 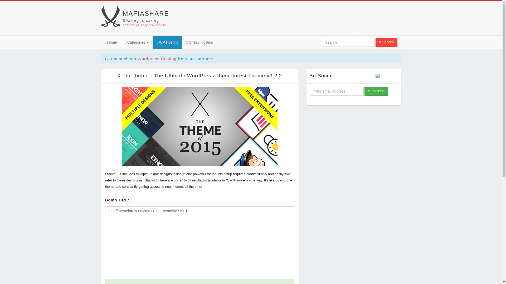 I want to click on Categories, so click(x=111, y=42).